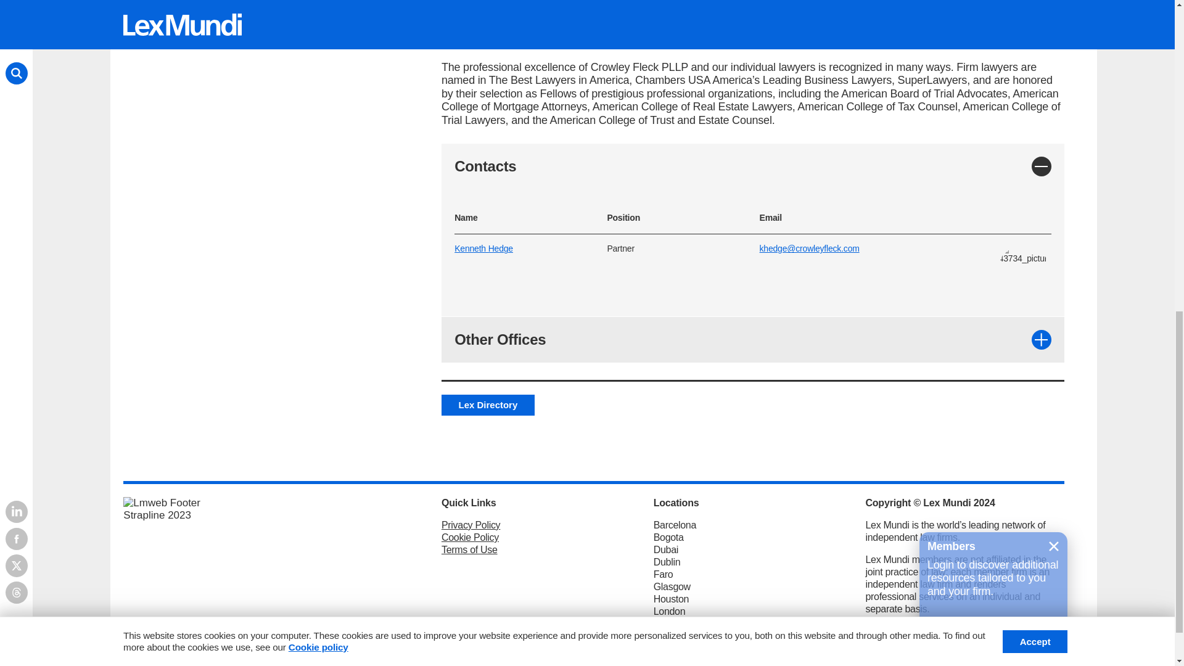  What do you see at coordinates (353, 18) in the screenshot?
I see `Lex Directory` at bounding box center [353, 18].